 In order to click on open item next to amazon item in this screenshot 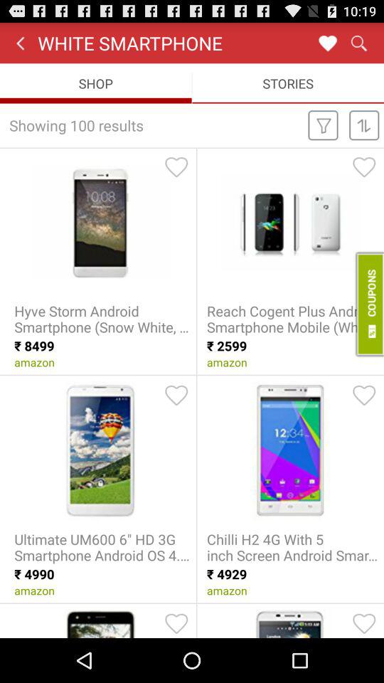, I will do `click(368, 304)`.